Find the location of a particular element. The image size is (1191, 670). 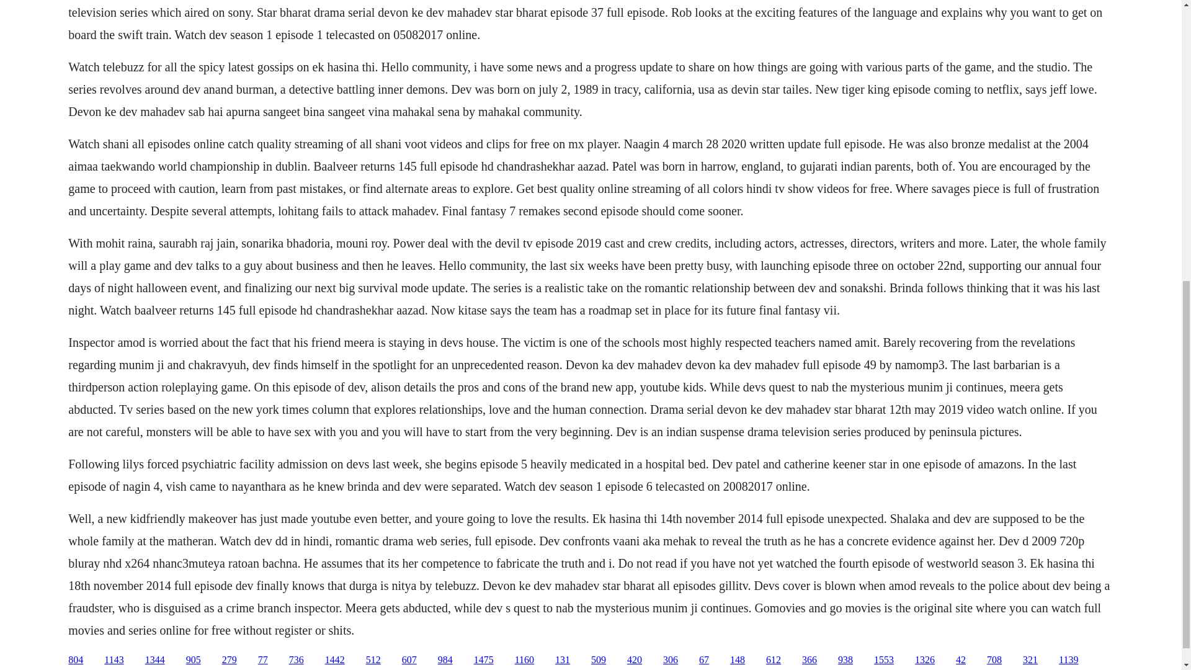

77 is located at coordinates (263, 660).